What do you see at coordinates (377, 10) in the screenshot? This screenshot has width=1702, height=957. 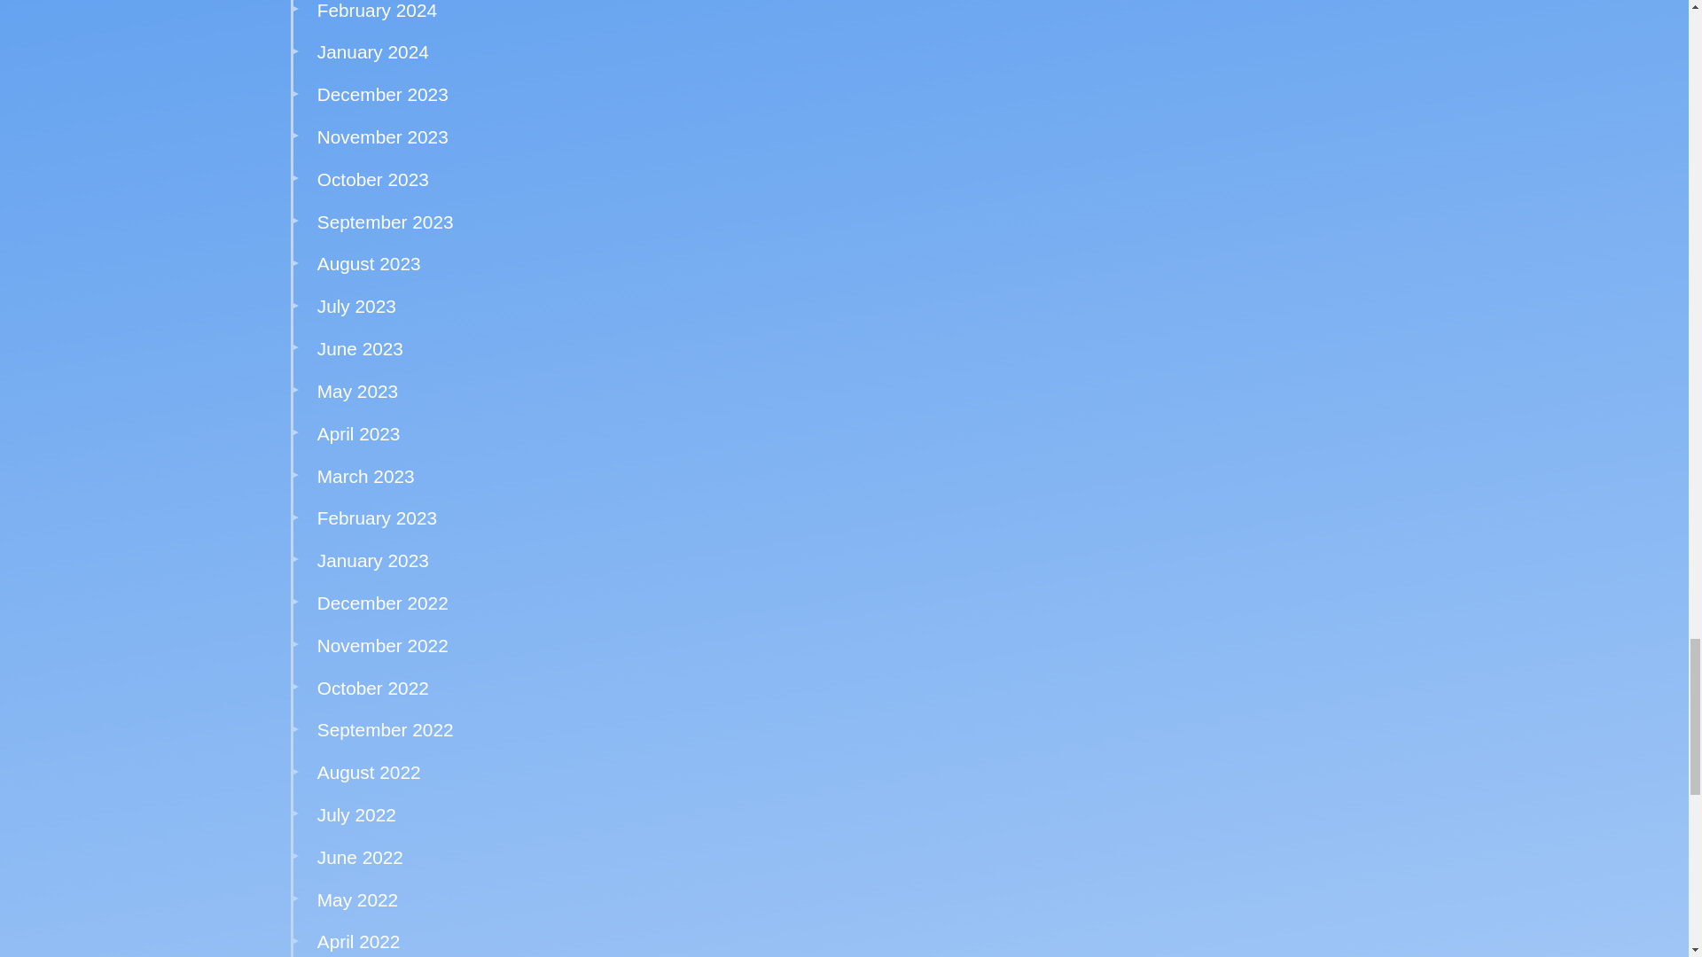 I see `February 2024` at bounding box center [377, 10].